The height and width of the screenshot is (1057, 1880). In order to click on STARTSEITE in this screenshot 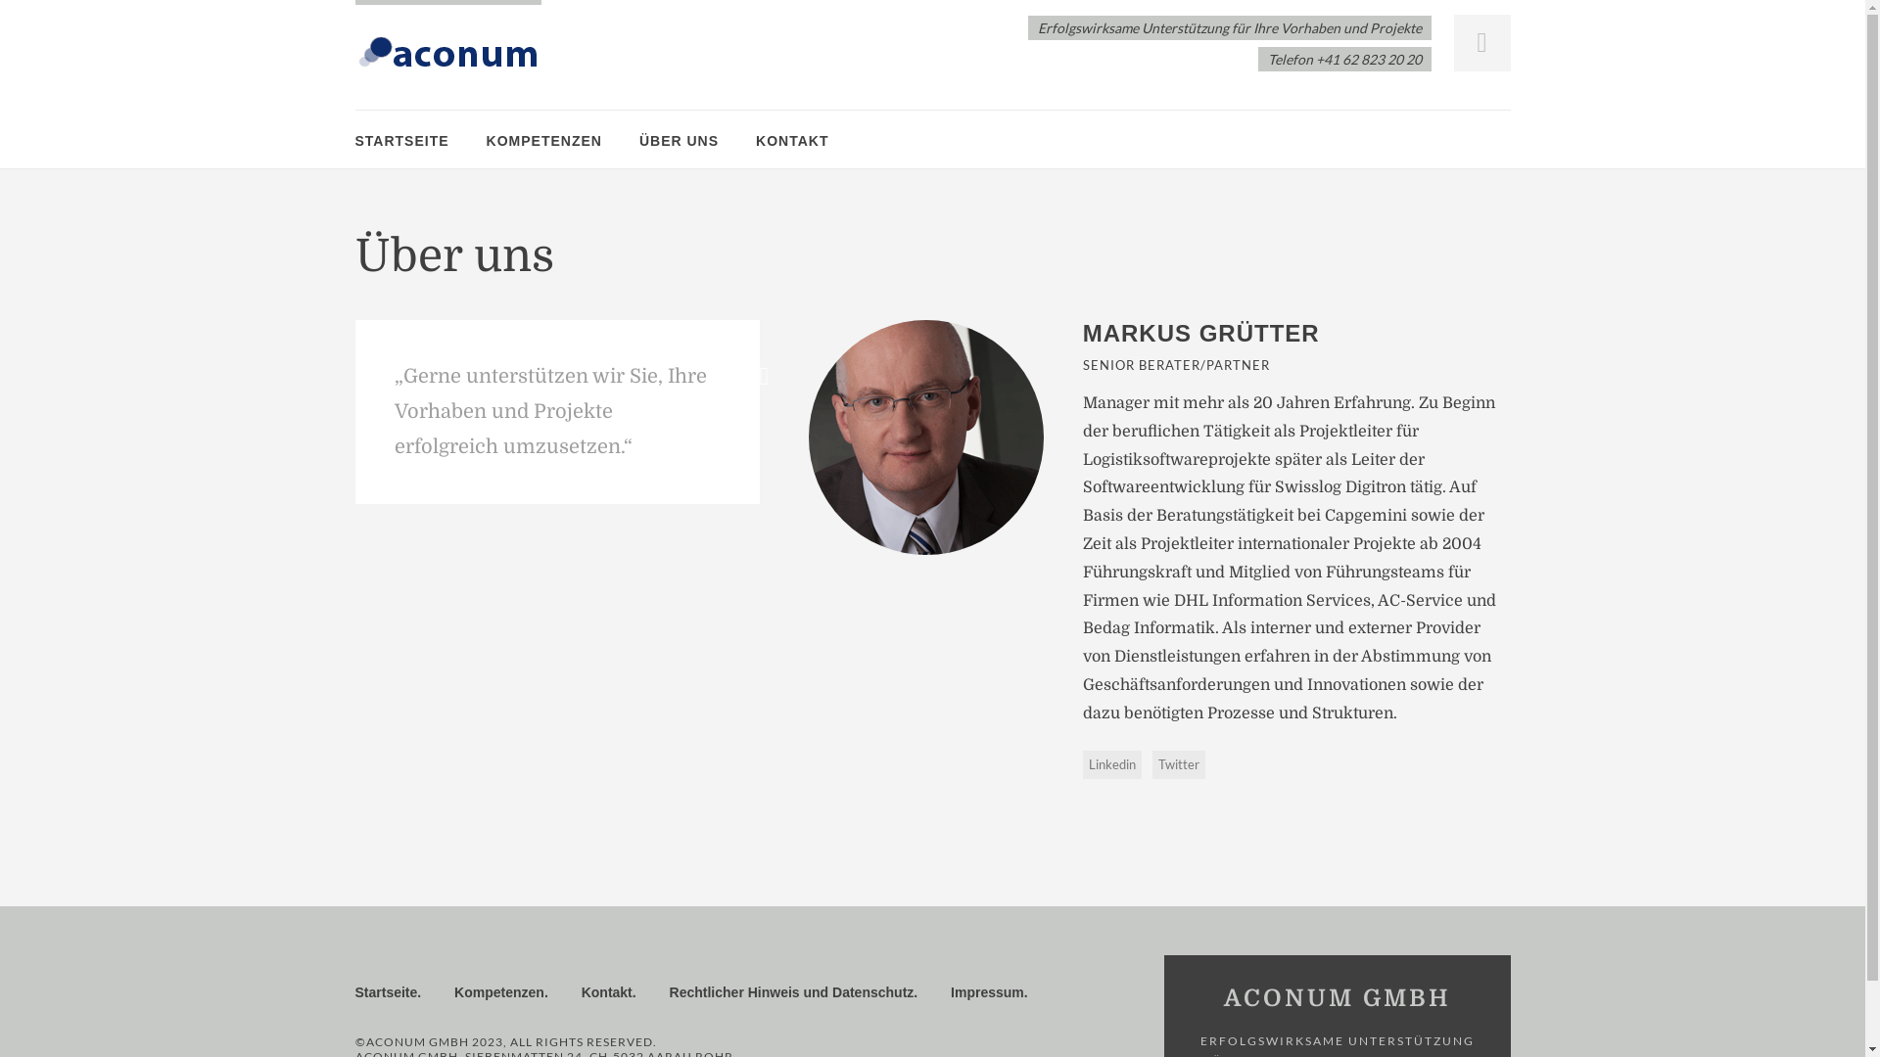, I will do `click(401, 141)`.